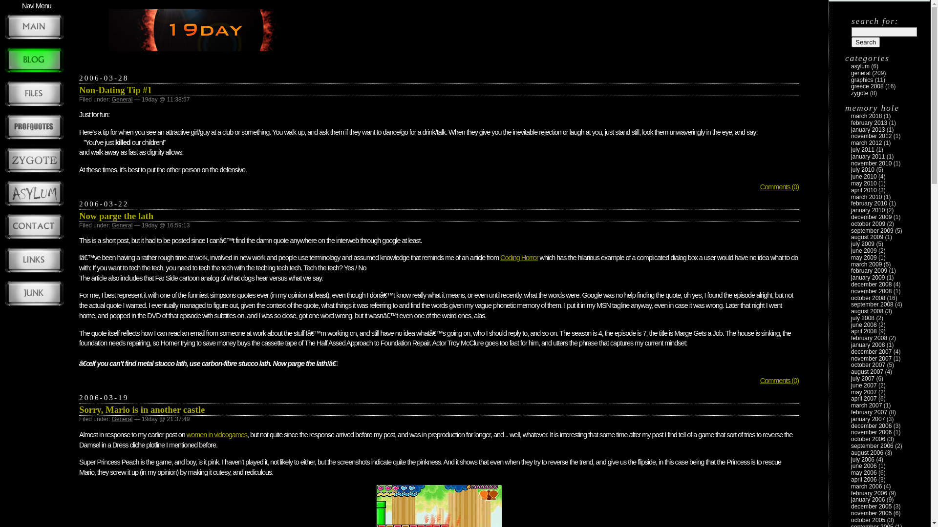 The image size is (938, 527). I want to click on graphics, so click(862, 80).